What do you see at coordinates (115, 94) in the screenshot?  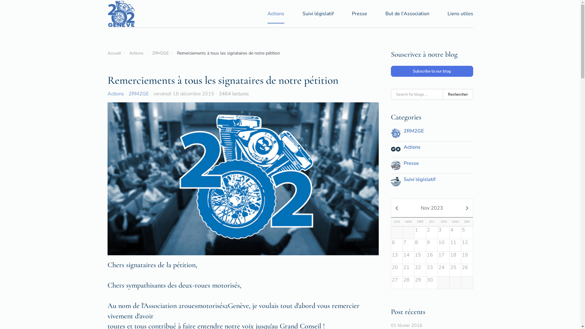 I see `Actions` at bounding box center [115, 94].